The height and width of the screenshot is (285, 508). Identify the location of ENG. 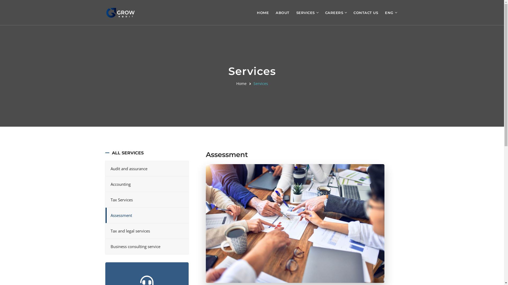
(389, 12).